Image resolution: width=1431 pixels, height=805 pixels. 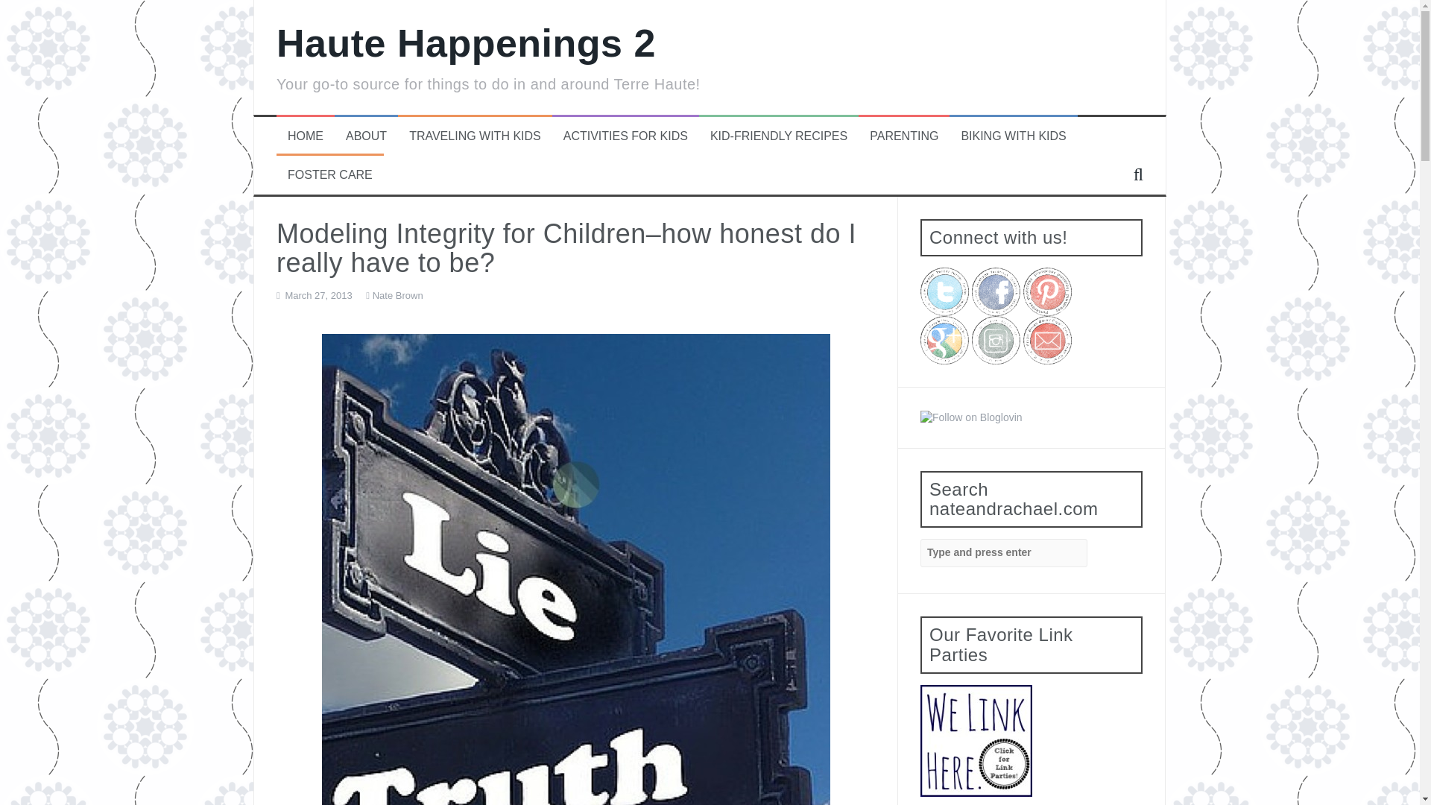 What do you see at coordinates (904, 136) in the screenshot?
I see `PARENTING` at bounding box center [904, 136].